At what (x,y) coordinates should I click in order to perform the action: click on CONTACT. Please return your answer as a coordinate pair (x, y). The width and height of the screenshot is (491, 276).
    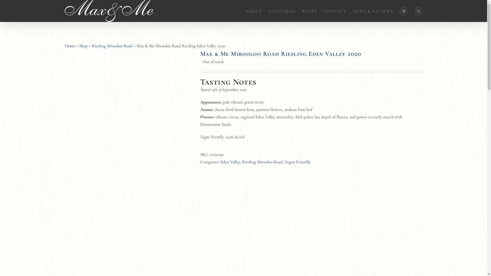
    Looking at the image, I should click on (335, 11).